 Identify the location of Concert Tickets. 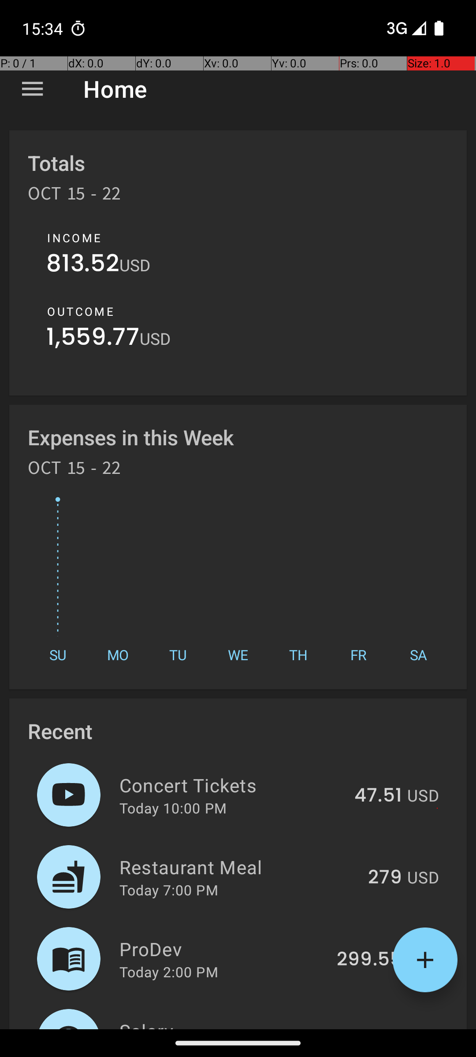
(232, 785).